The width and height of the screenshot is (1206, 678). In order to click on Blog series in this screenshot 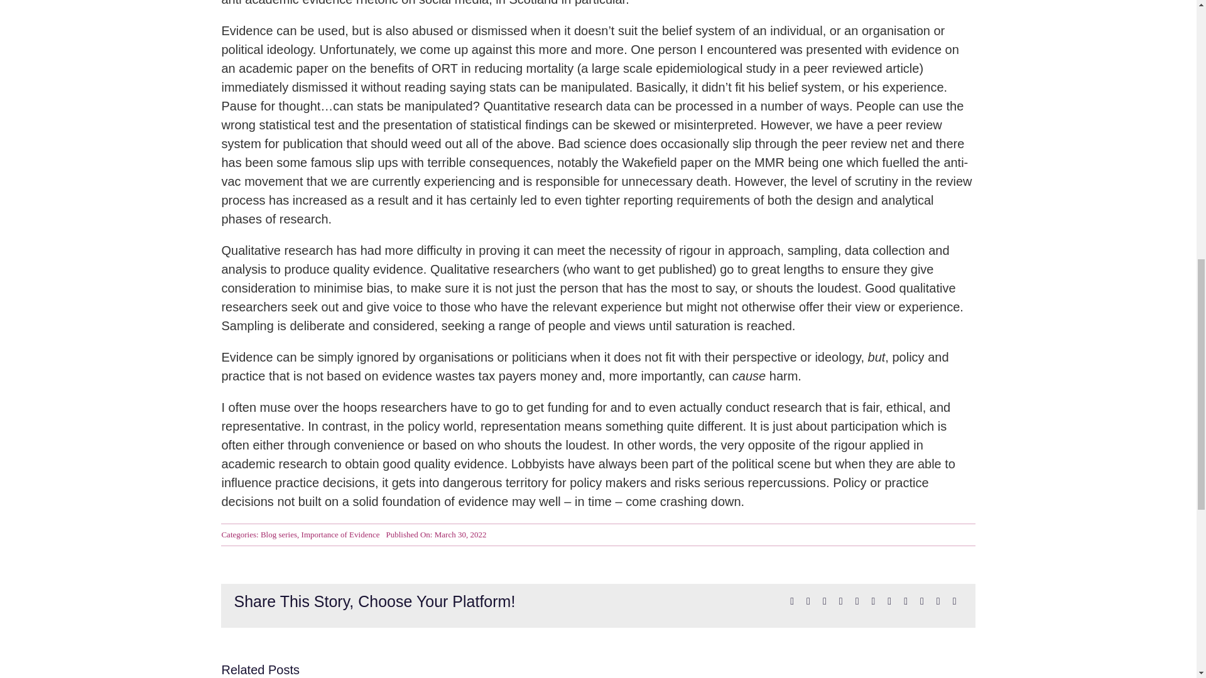, I will do `click(278, 534)`.